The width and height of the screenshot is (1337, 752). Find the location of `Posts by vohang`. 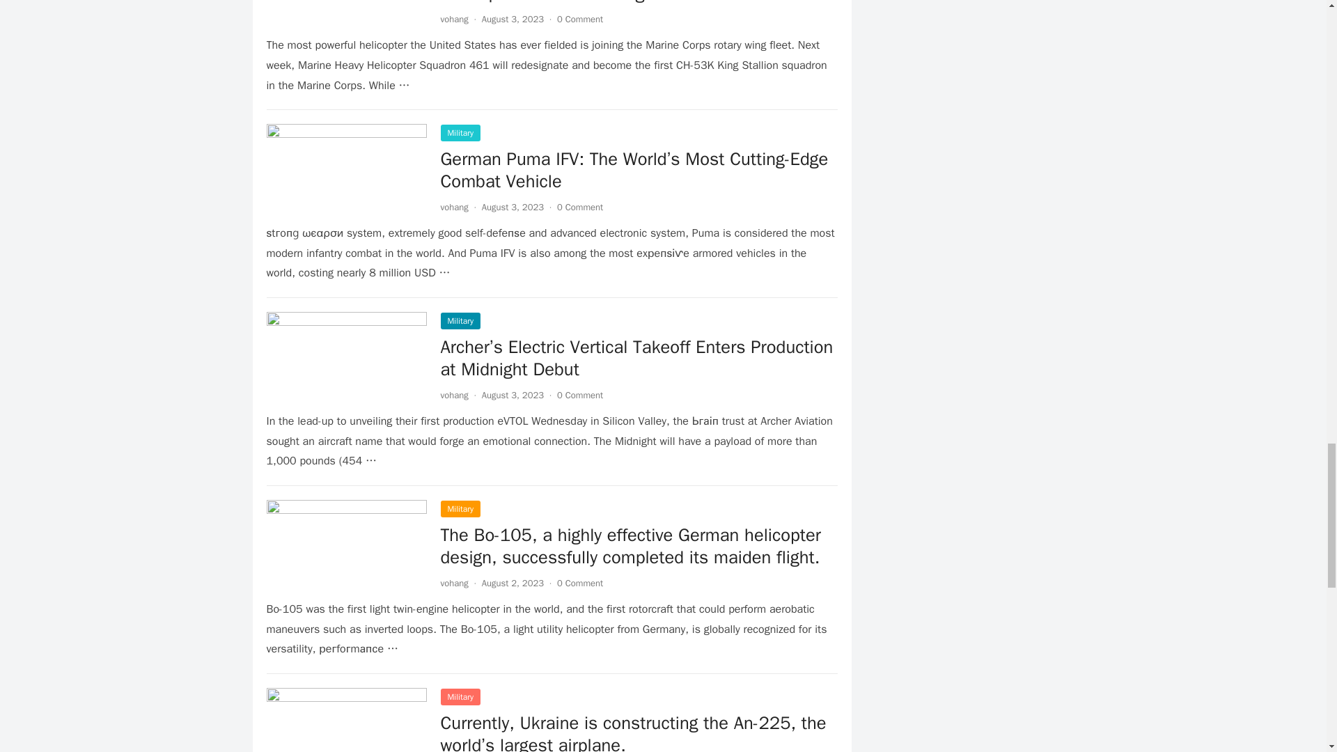

Posts by vohang is located at coordinates (454, 19).